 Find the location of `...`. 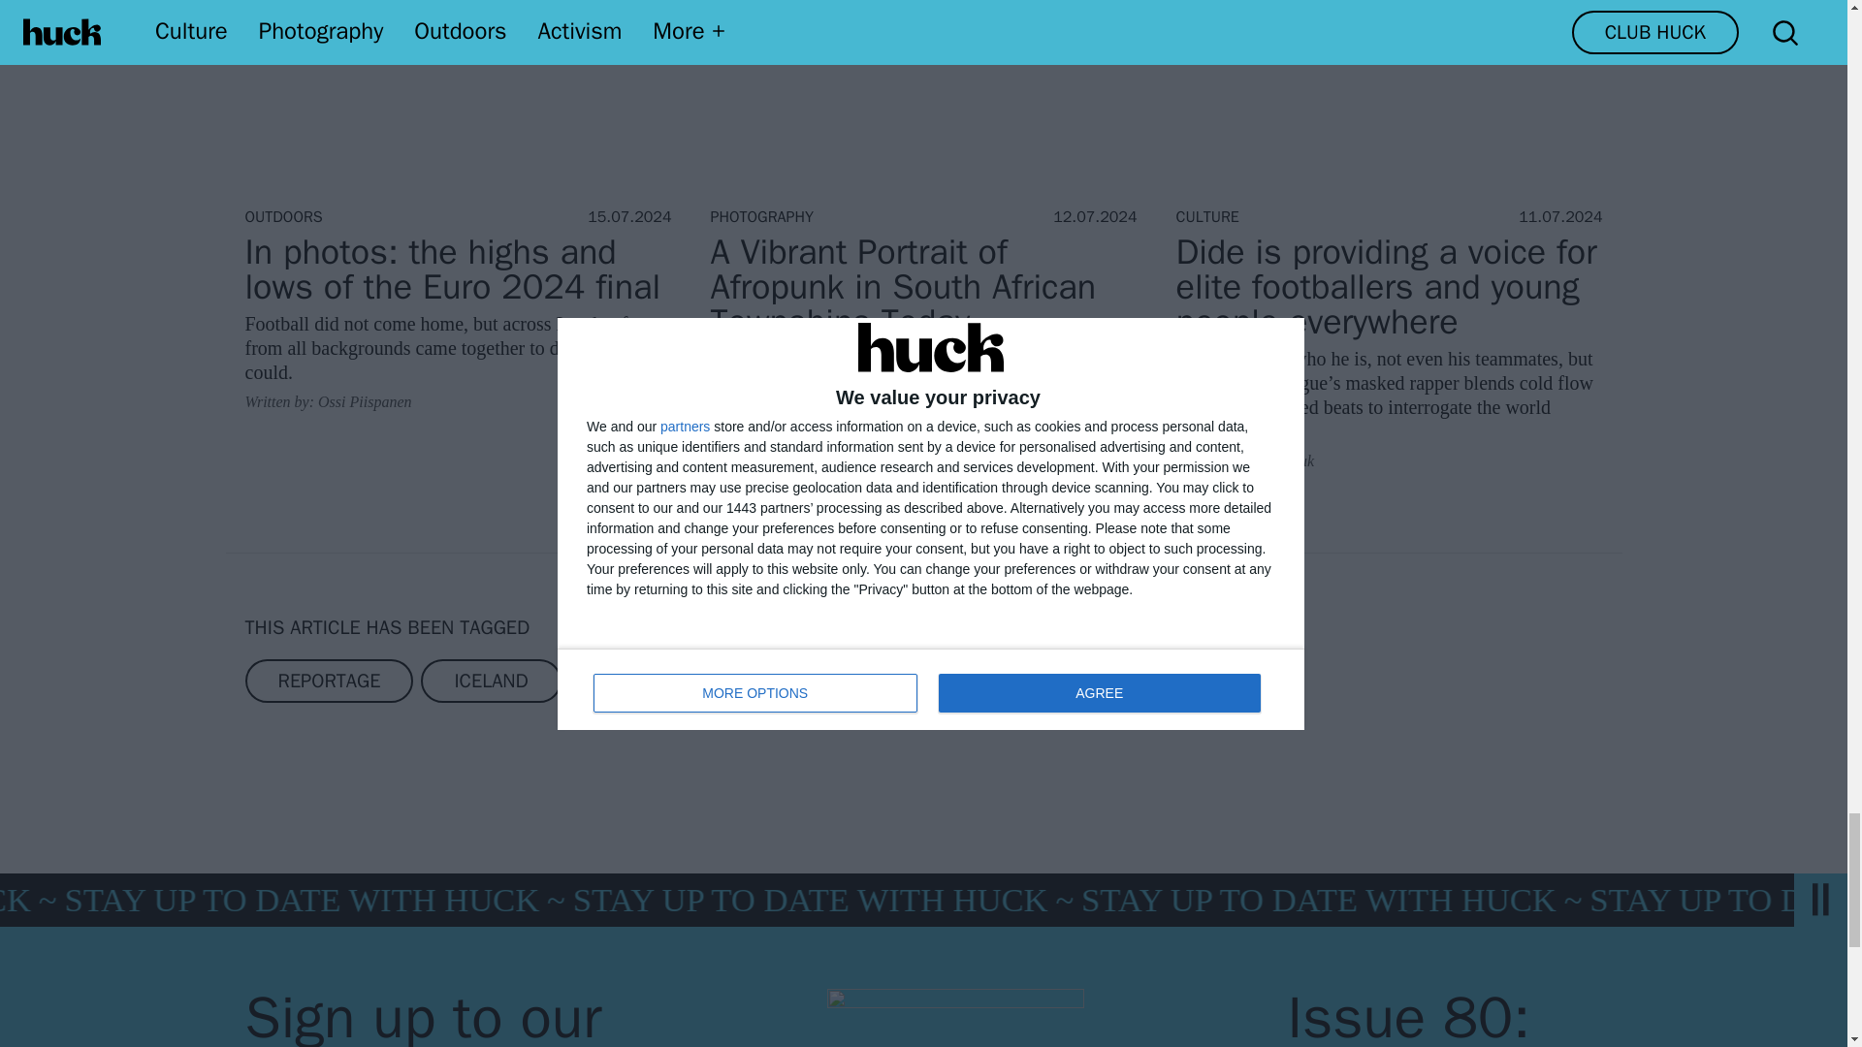

... is located at coordinates (1208, 681).